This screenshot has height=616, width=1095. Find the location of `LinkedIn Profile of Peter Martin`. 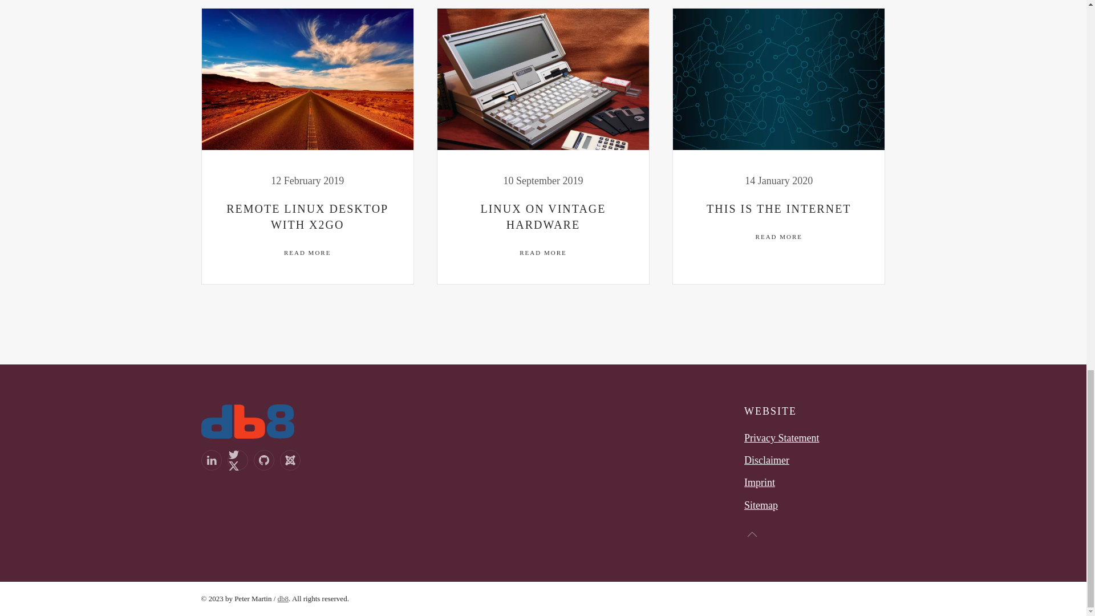

LinkedIn Profile of Peter Martin is located at coordinates (210, 460).